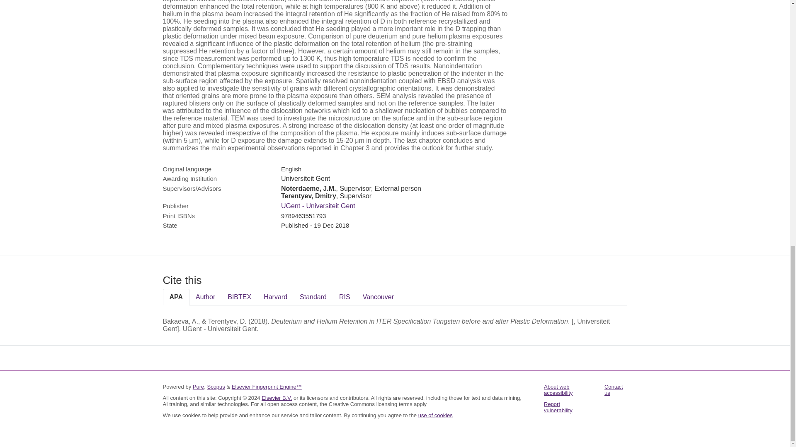 Image resolution: width=796 pixels, height=447 pixels. Describe the element at coordinates (435, 415) in the screenshot. I see `use of cookies` at that location.